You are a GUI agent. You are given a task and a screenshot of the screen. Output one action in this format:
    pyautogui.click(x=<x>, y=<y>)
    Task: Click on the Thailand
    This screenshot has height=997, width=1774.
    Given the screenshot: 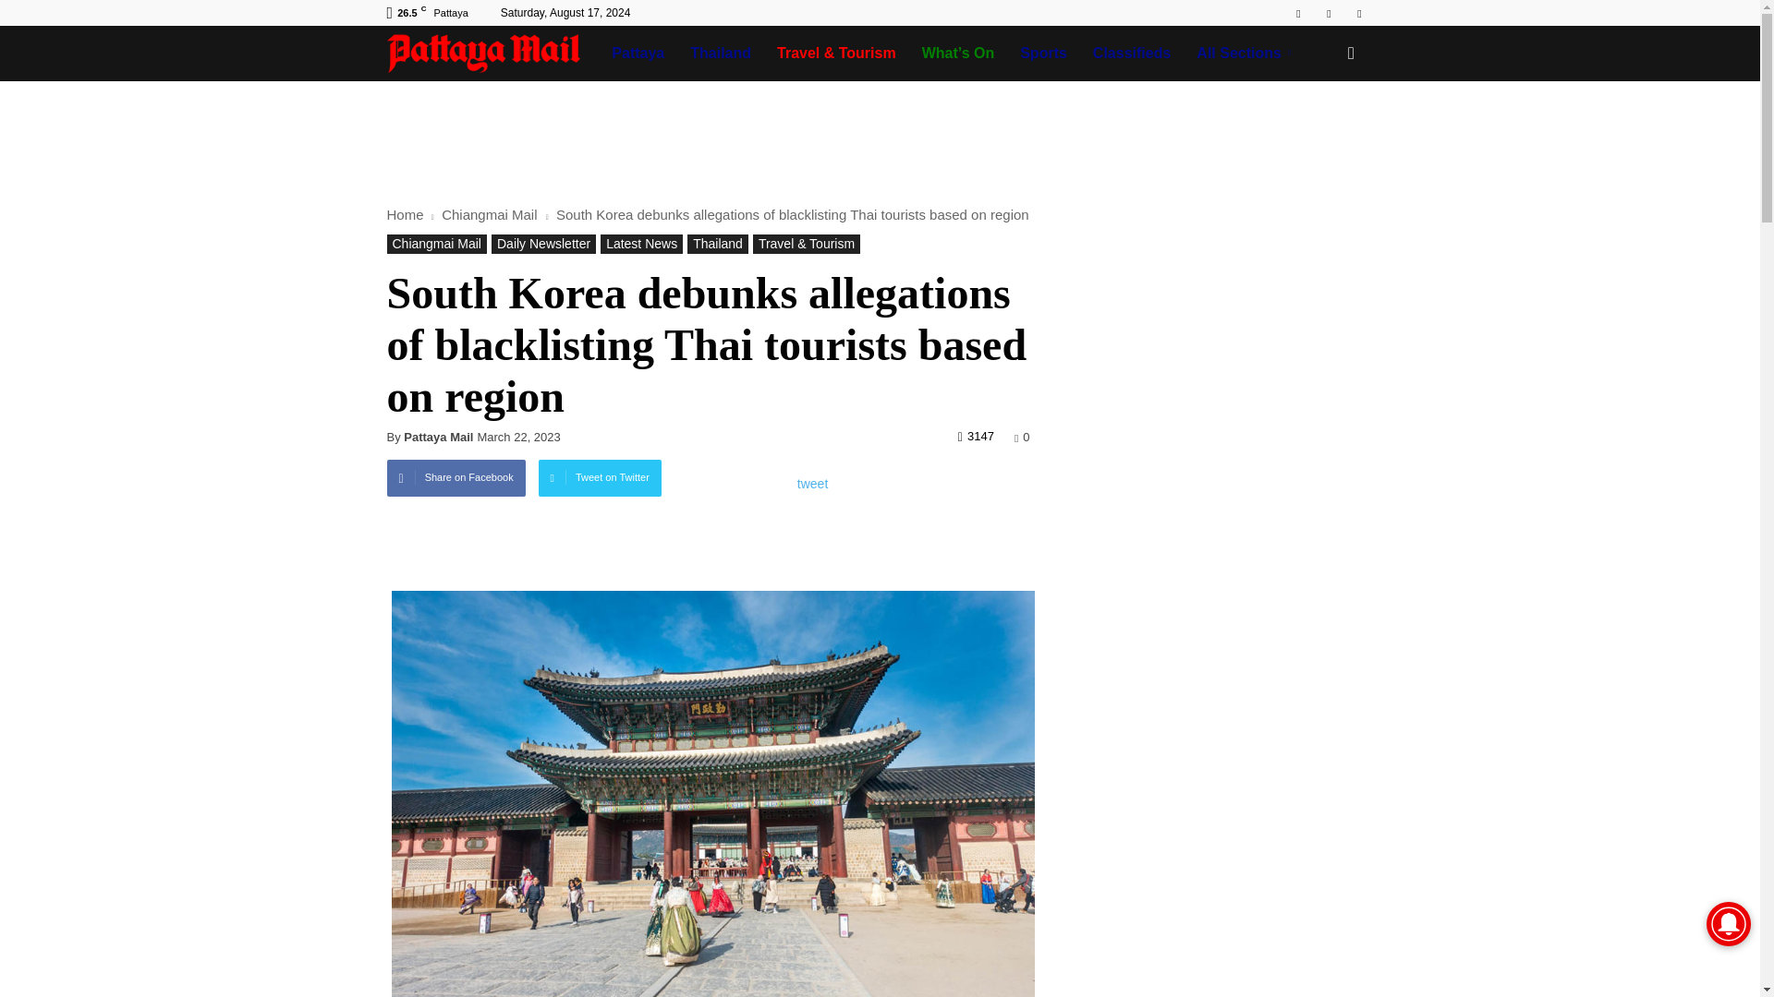 What is the action you would take?
    pyautogui.click(x=721, y=54)
    